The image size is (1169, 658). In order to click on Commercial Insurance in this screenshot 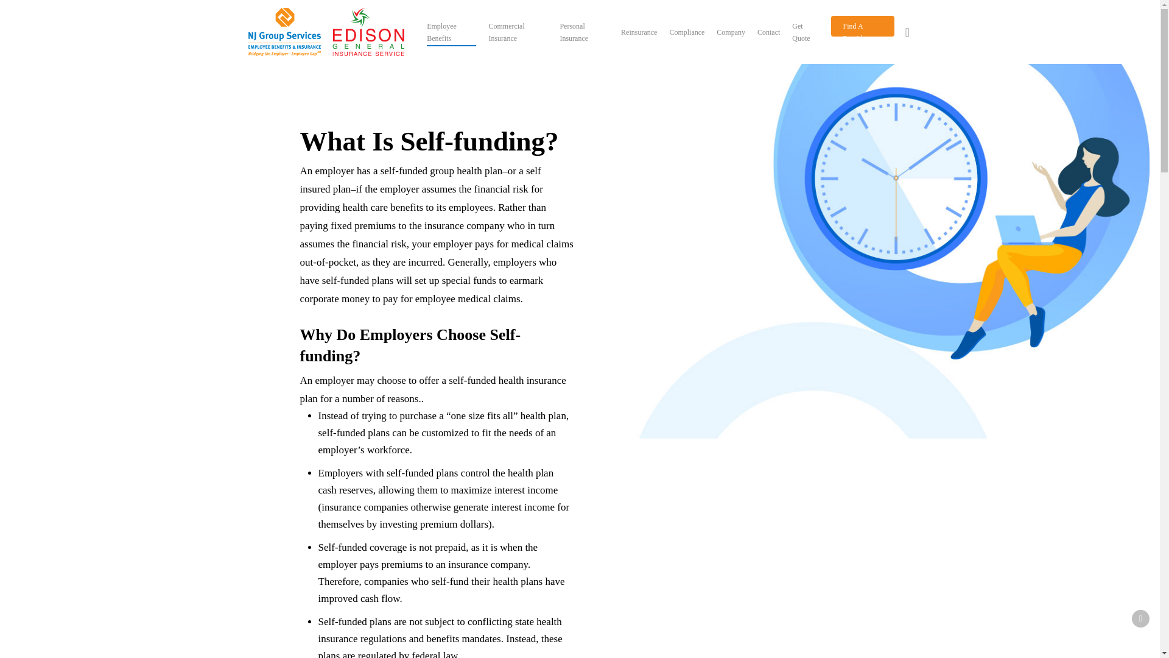, I will do `click(518, 32)`.